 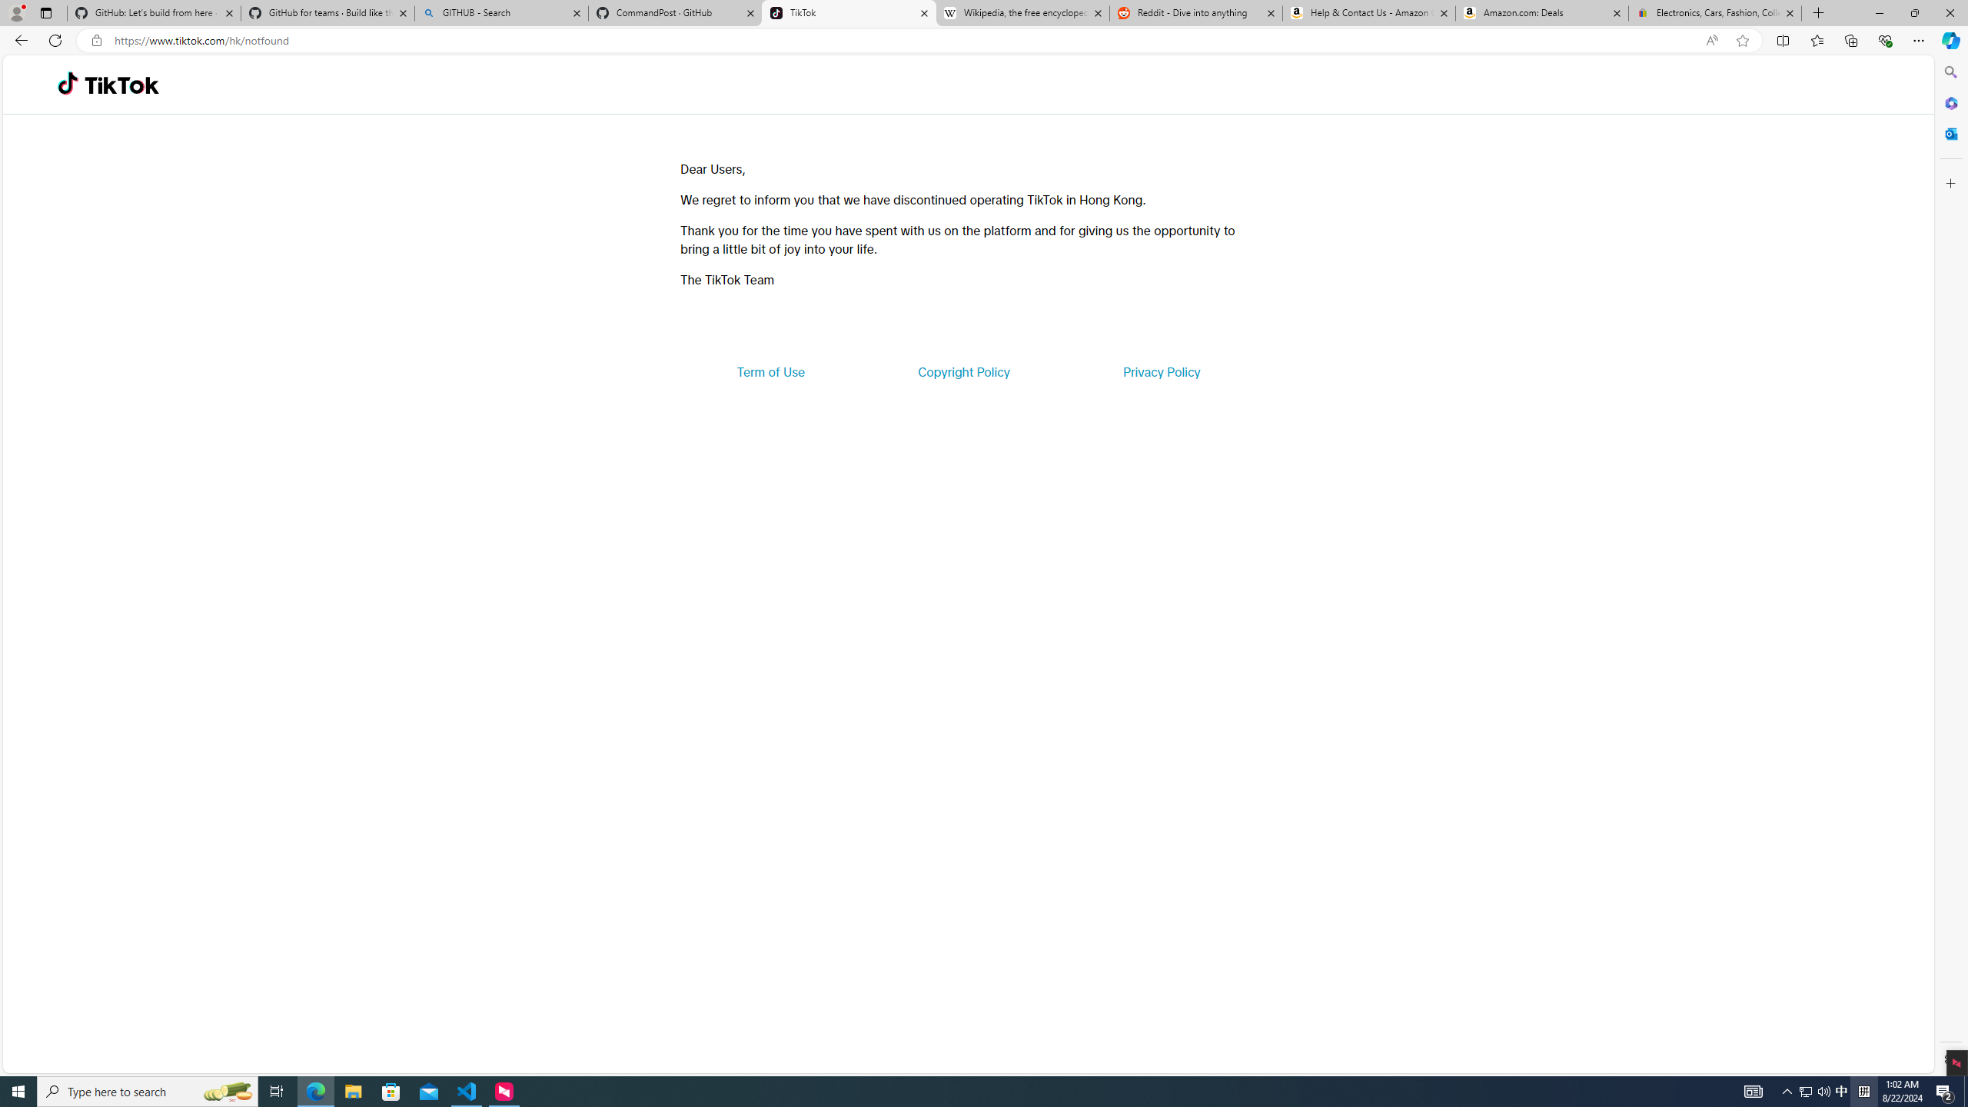 What do you see at coordinates (1022, 13) in the screenshot?
I see `Wikipedia, the free encyclopedia` at bounding box center [1022, 13].